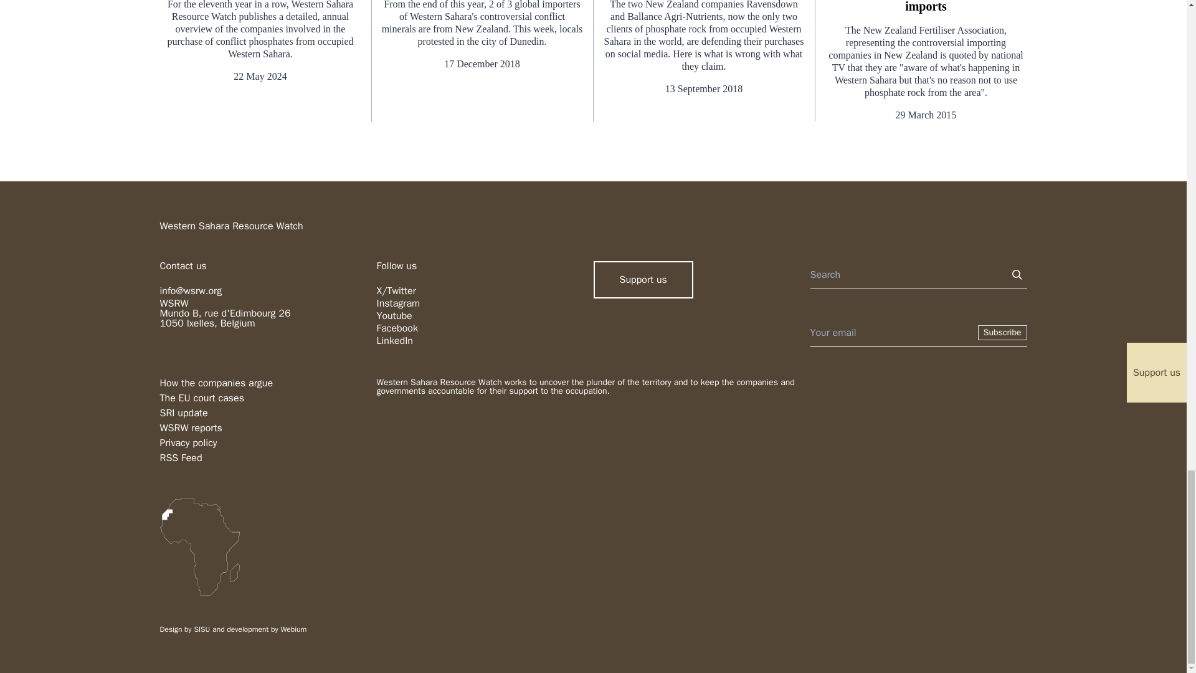 This screenshot has height=673, width=1196. I want to click on Instagram, so click(397, 303).